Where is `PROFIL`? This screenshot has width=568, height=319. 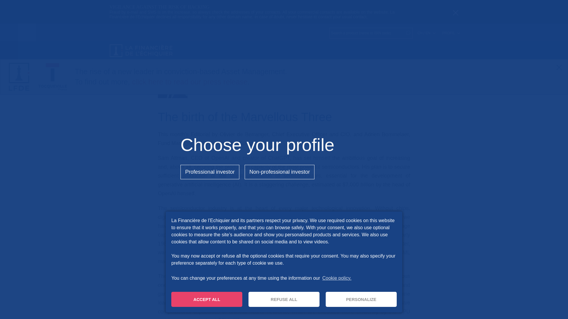 PROFIL is located at coordinates (451, 33).